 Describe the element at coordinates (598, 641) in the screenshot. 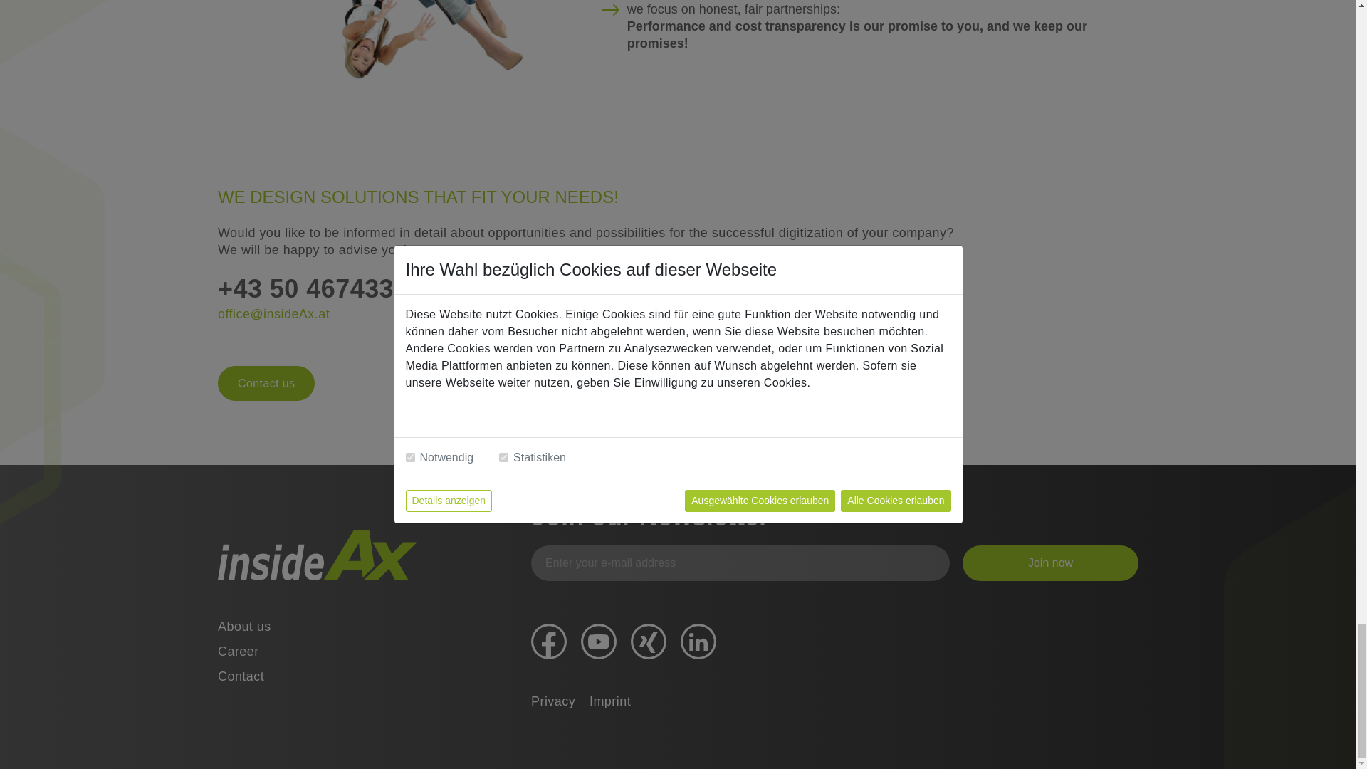

I see `YouTube` at that location.